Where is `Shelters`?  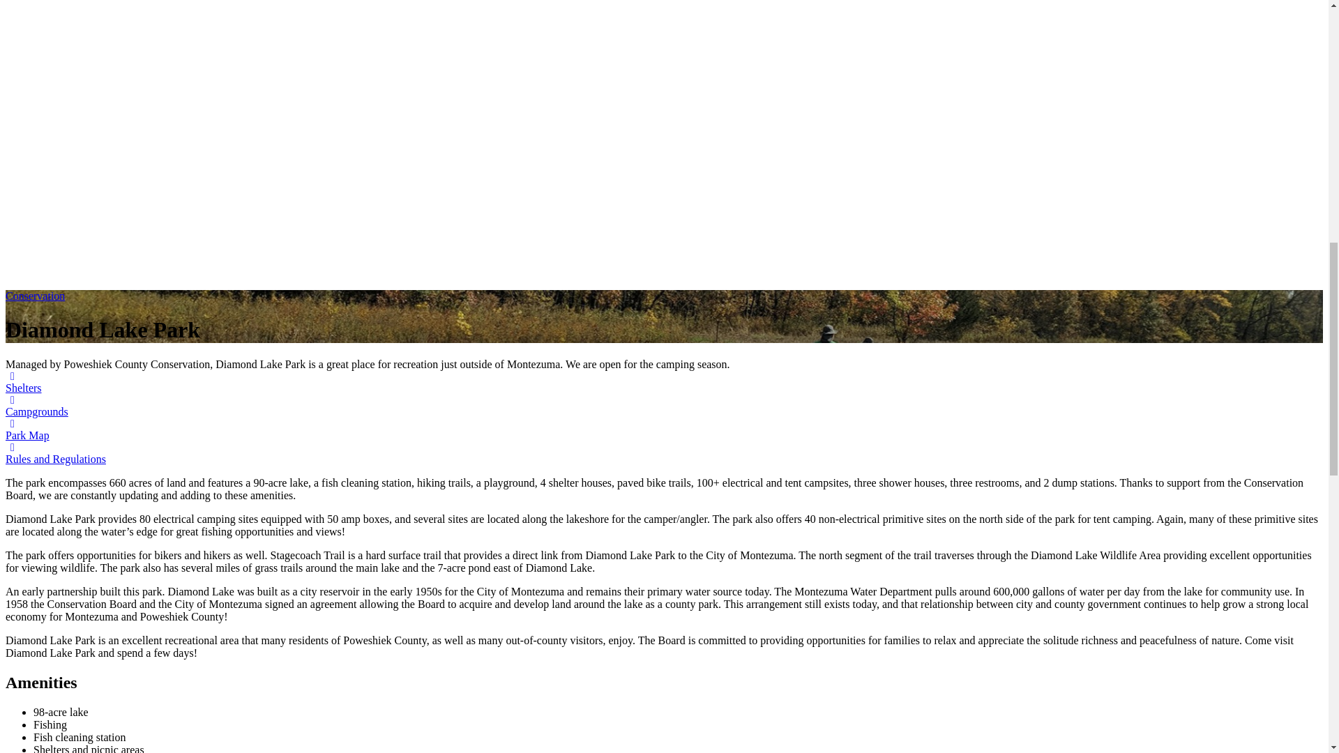 Shelters is located at coordinates (23, 382).